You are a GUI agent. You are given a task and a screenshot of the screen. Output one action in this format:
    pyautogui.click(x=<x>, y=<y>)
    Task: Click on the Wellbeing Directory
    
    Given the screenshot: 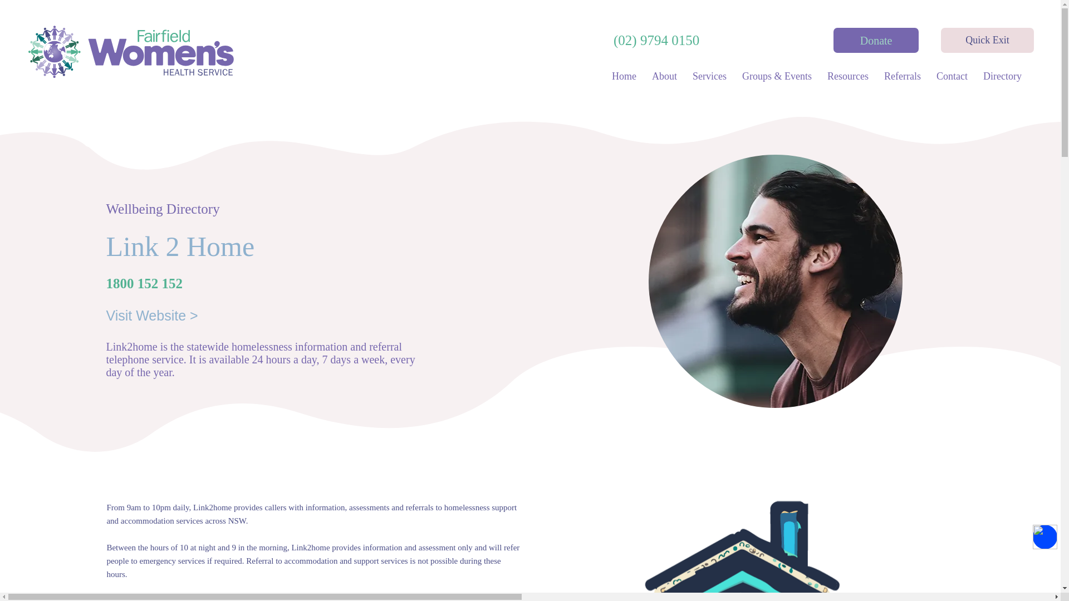 What is the action you would take?
    pyautogui.click(x=163, y=208)
    